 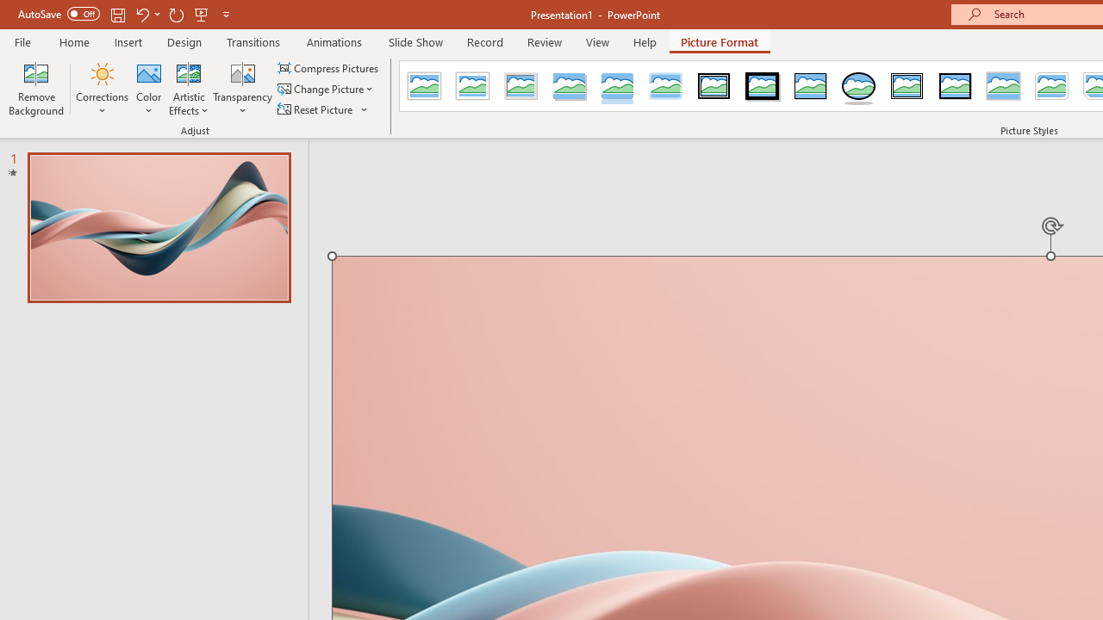 What do you see at coordinates (149, 88) in the screenshot?
I see `Color` at bounding box center [149, 88].